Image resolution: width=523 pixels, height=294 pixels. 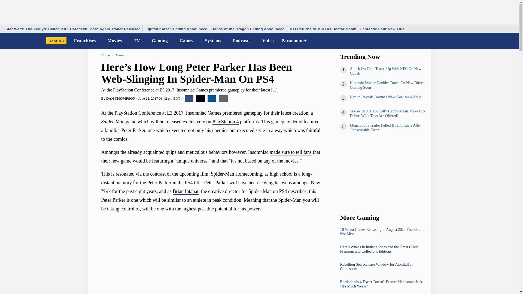 I want to click on Dark Mode, so click(x=501, y=41).